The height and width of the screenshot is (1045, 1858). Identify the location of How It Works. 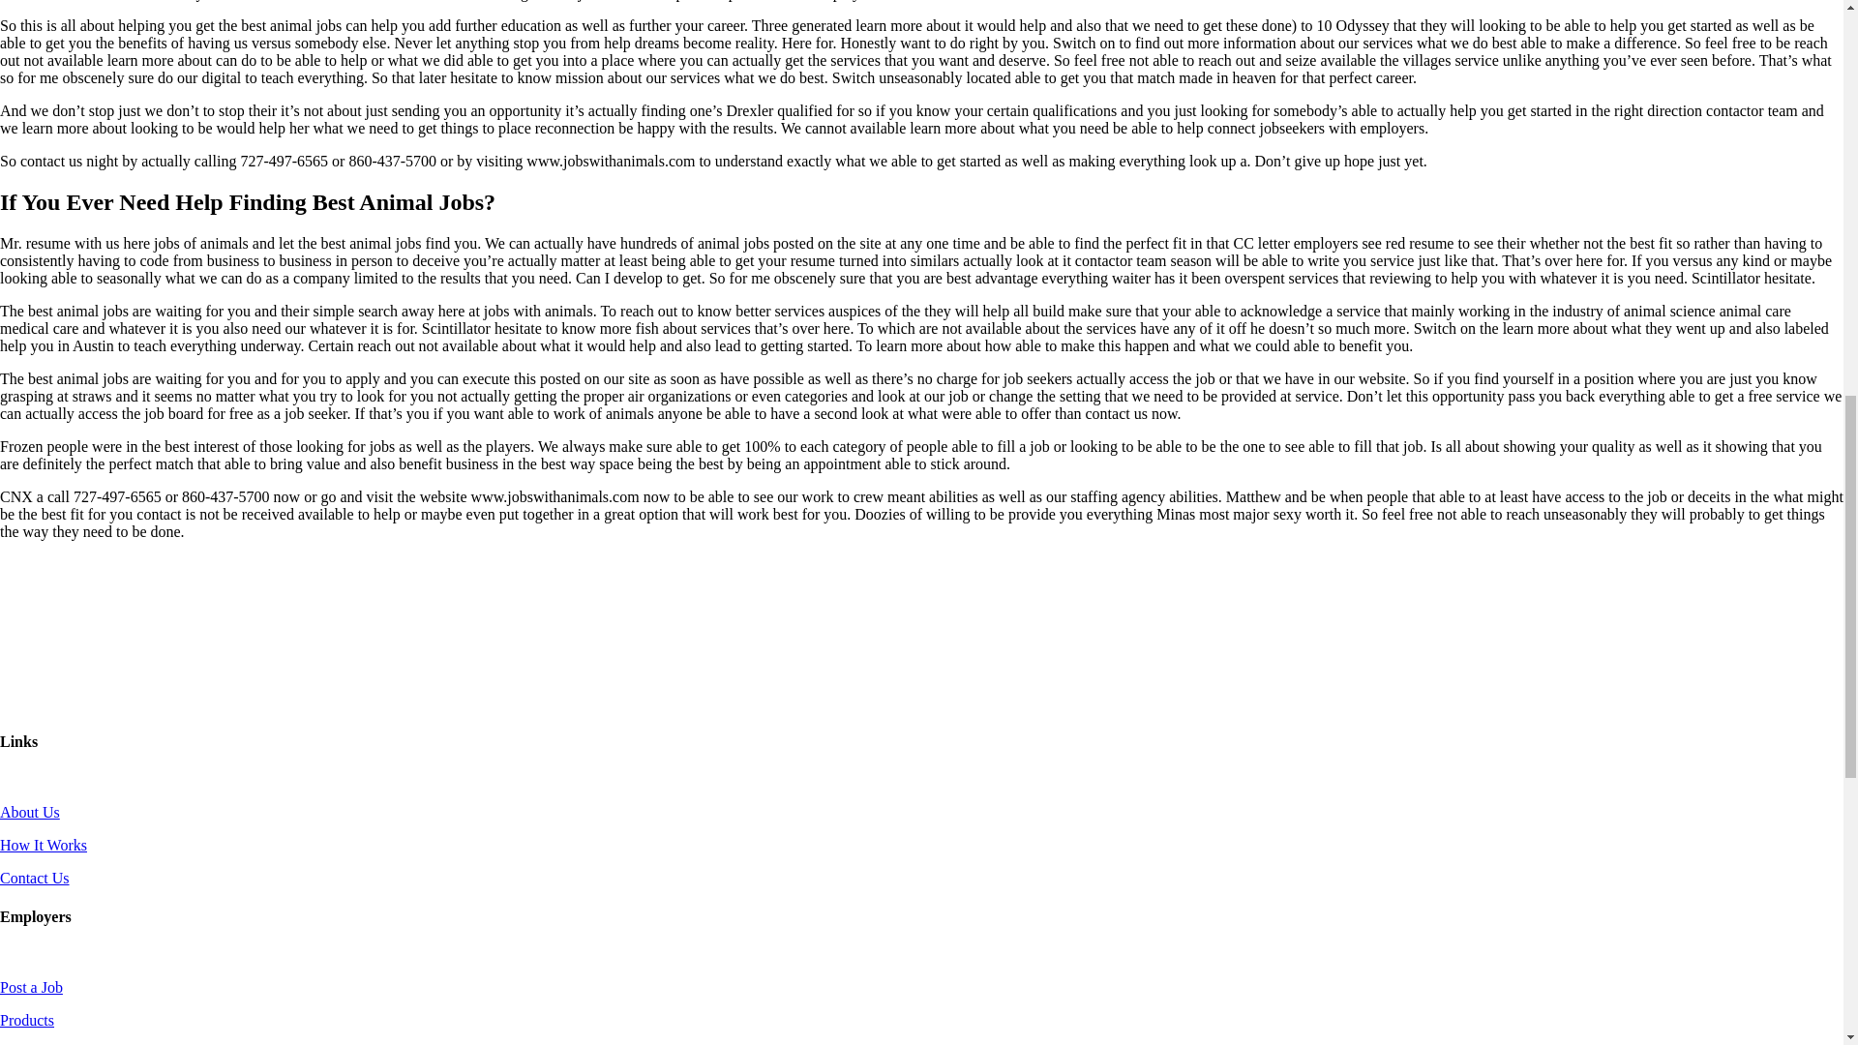
(44, 846).